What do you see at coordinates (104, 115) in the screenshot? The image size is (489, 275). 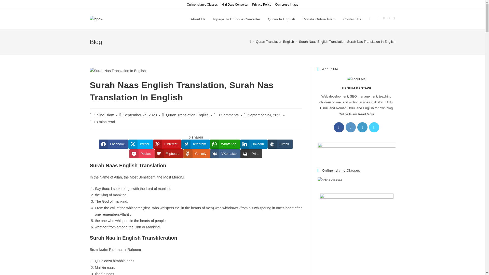 I see `Online Islam` at bounding box center [104, 115].